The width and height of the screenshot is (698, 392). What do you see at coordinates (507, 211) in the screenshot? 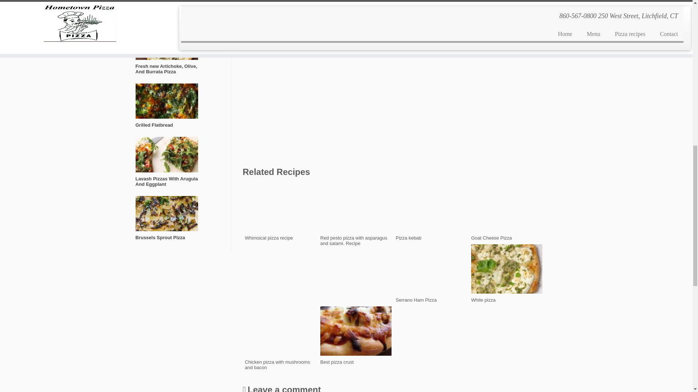
I see `Goat Cheese Pizza` at bounding box center [507, 211].